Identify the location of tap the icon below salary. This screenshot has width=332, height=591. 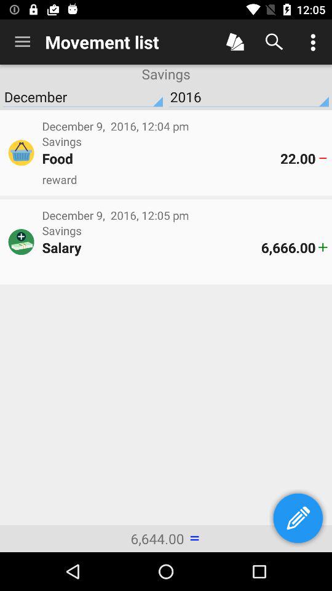
(184, 268).